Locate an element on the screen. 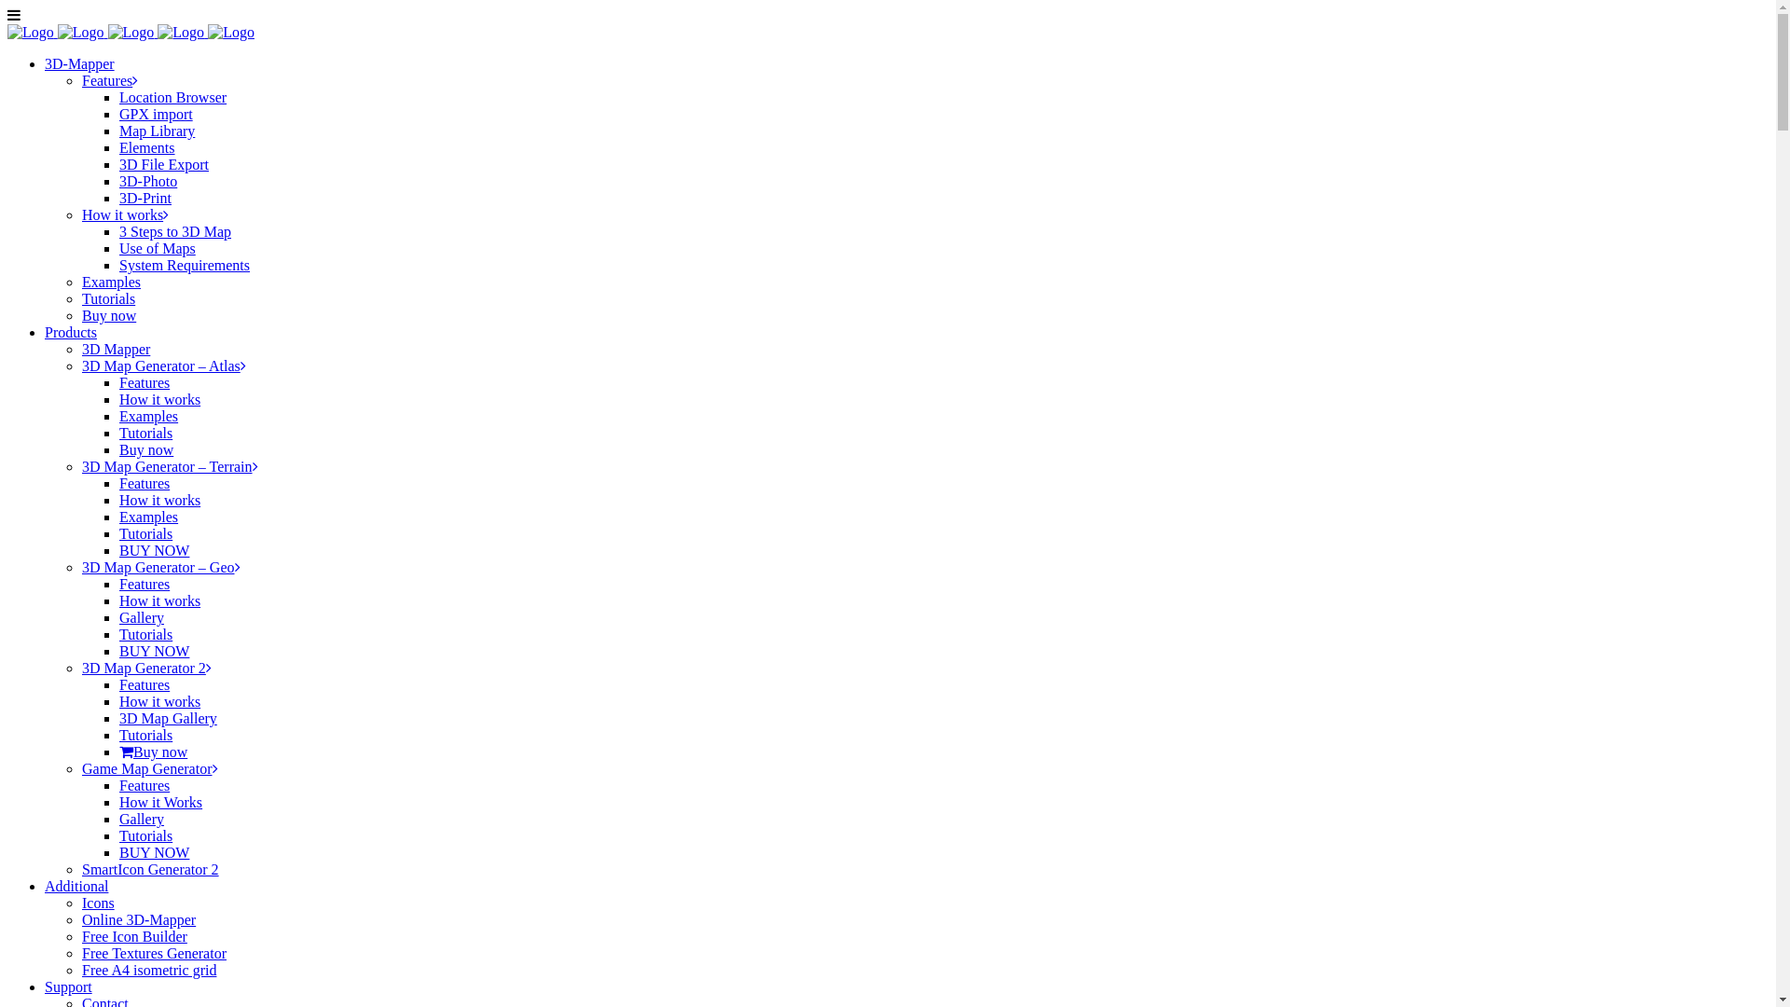 Image resolution: width=1790 pixels, height=1007 pixels. Gallery is located at coordinates (142, 617).